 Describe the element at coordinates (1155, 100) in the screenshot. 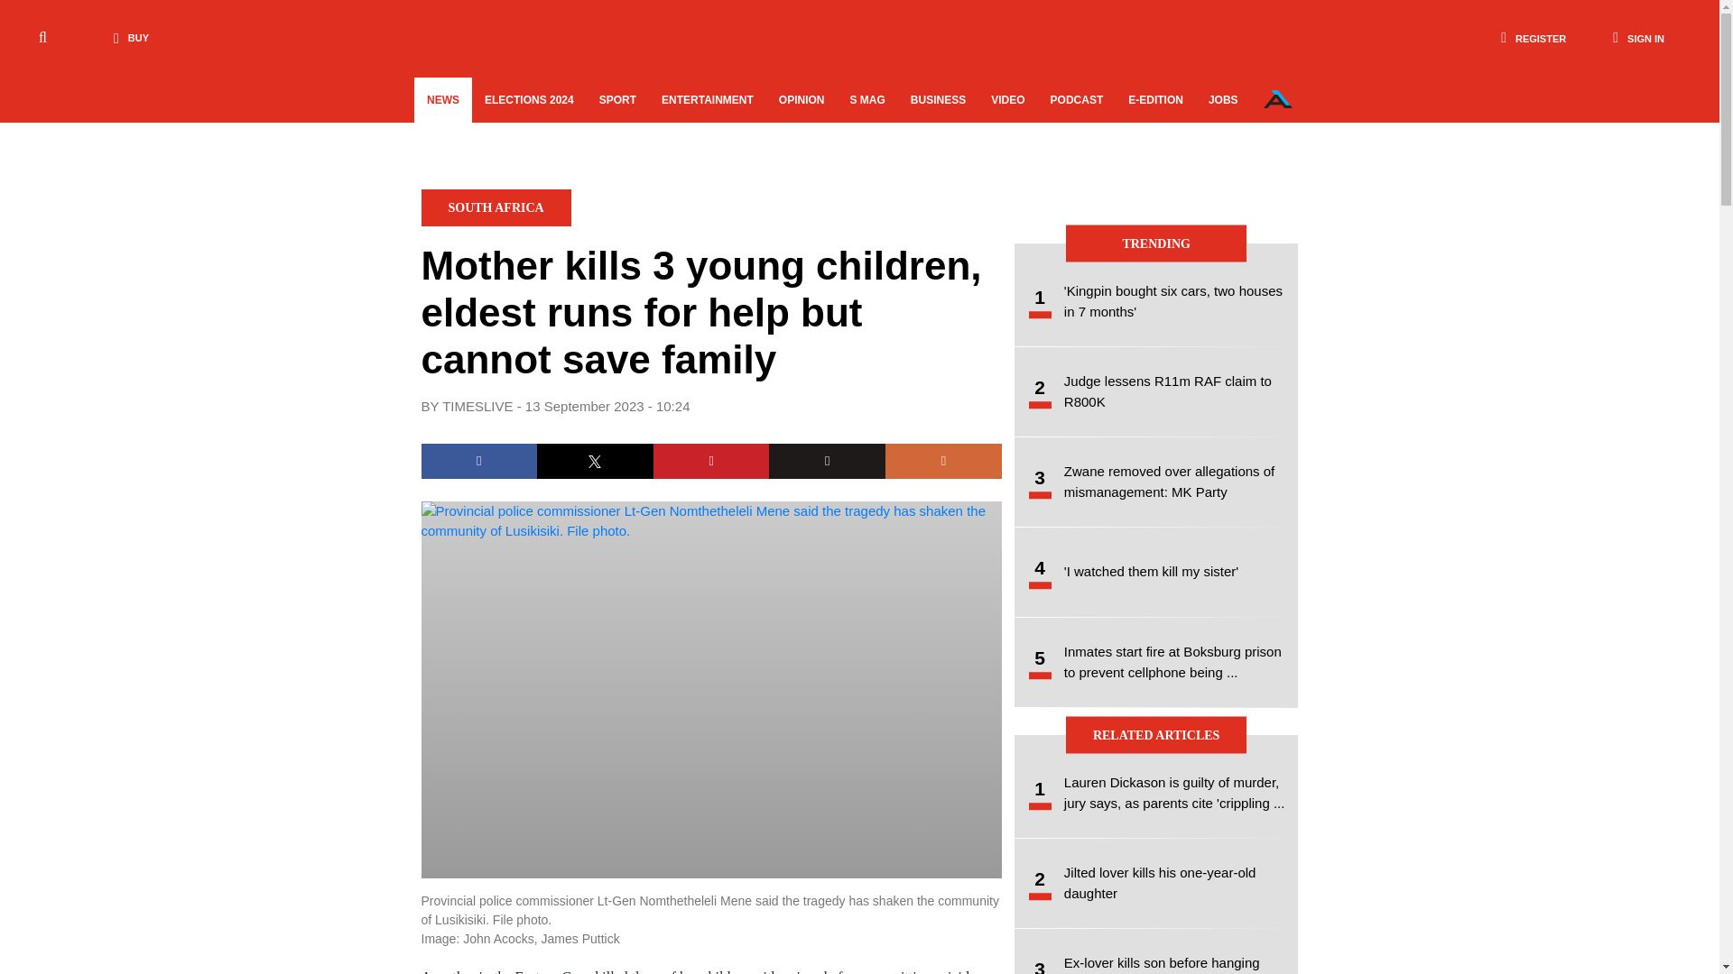

I see `E-EDITION` at that location.